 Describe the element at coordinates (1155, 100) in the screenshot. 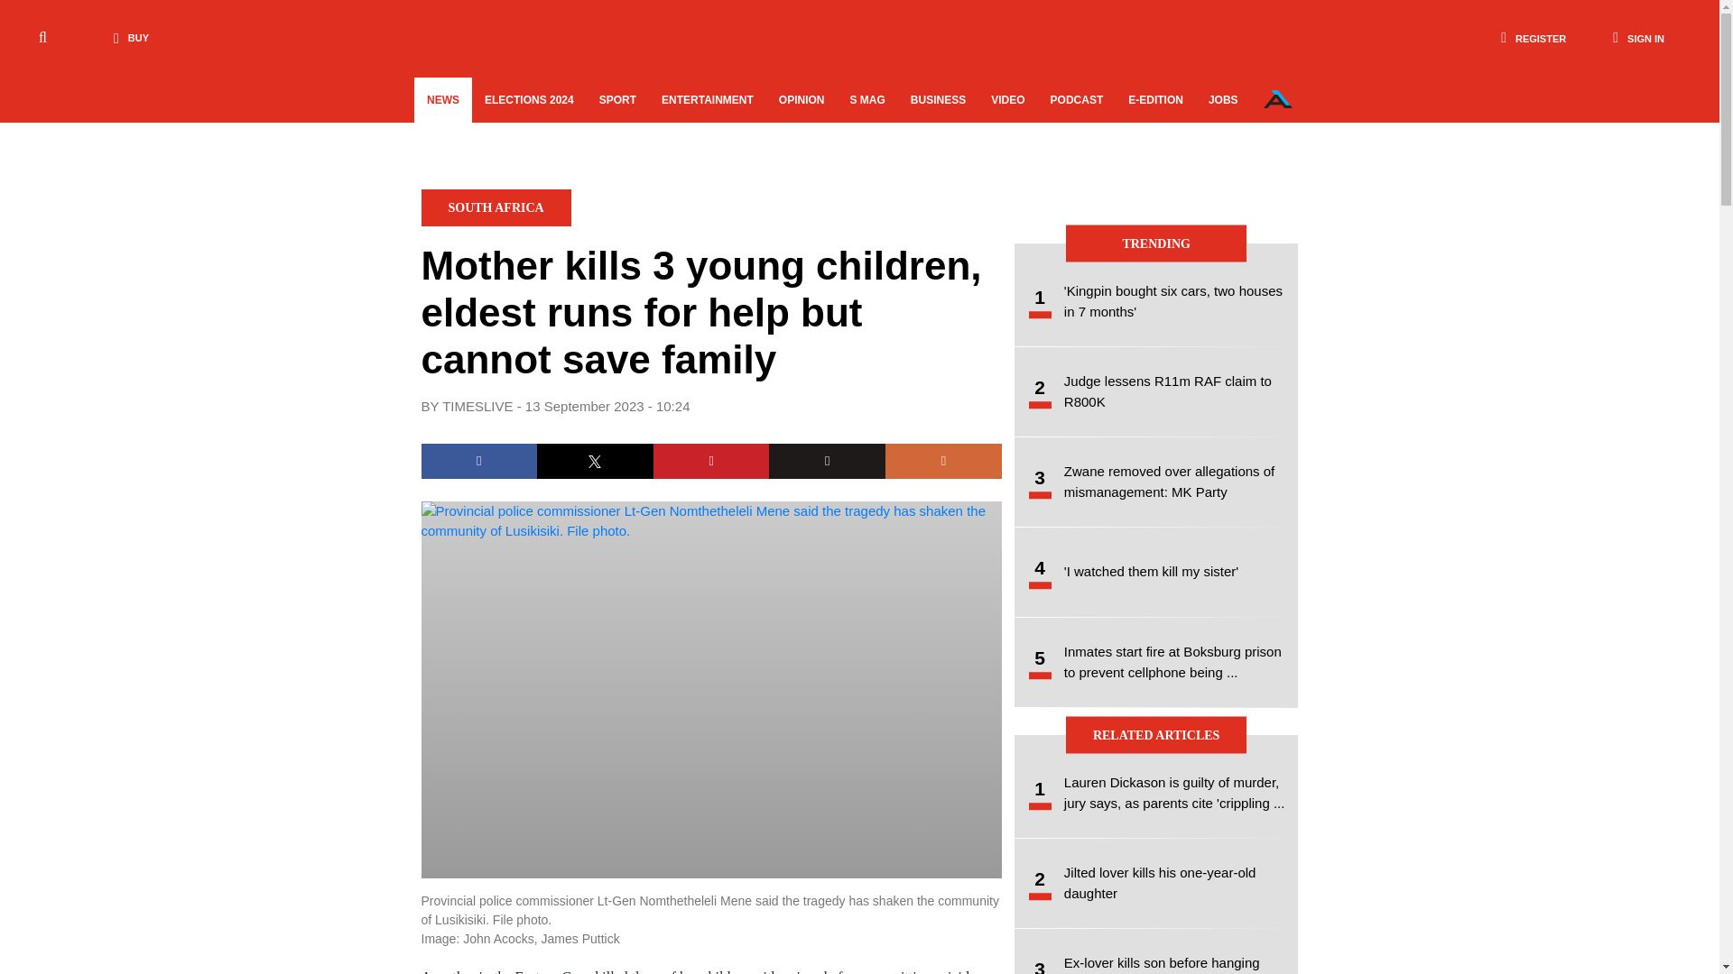

I see `E-EDITION` at that location.